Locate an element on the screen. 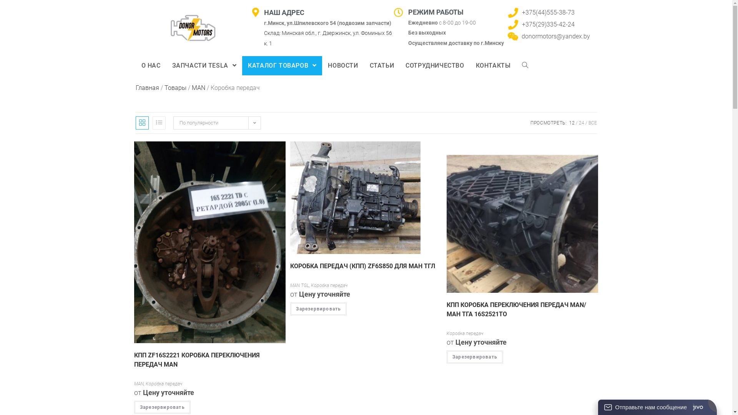  MAN is located at coordinates (198, 88).